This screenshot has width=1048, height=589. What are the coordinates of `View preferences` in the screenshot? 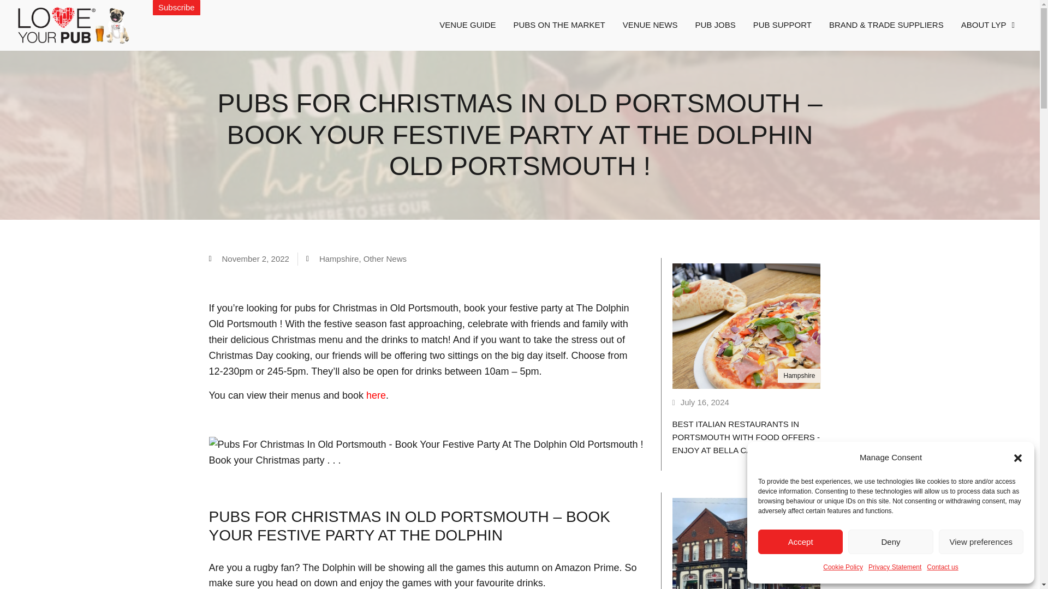 It's located at (981, 542).